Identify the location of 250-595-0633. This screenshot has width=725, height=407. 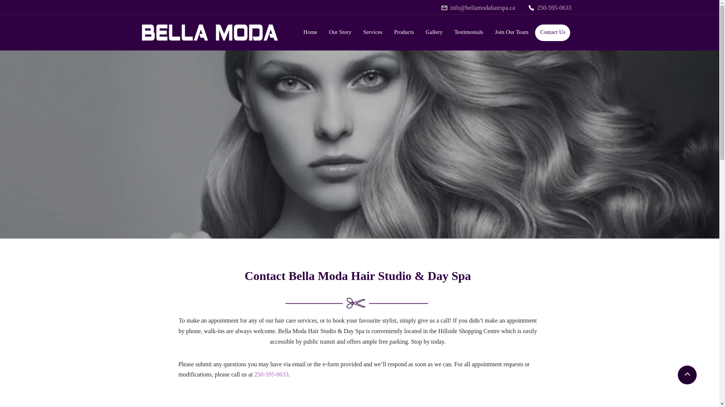
(271, 374).